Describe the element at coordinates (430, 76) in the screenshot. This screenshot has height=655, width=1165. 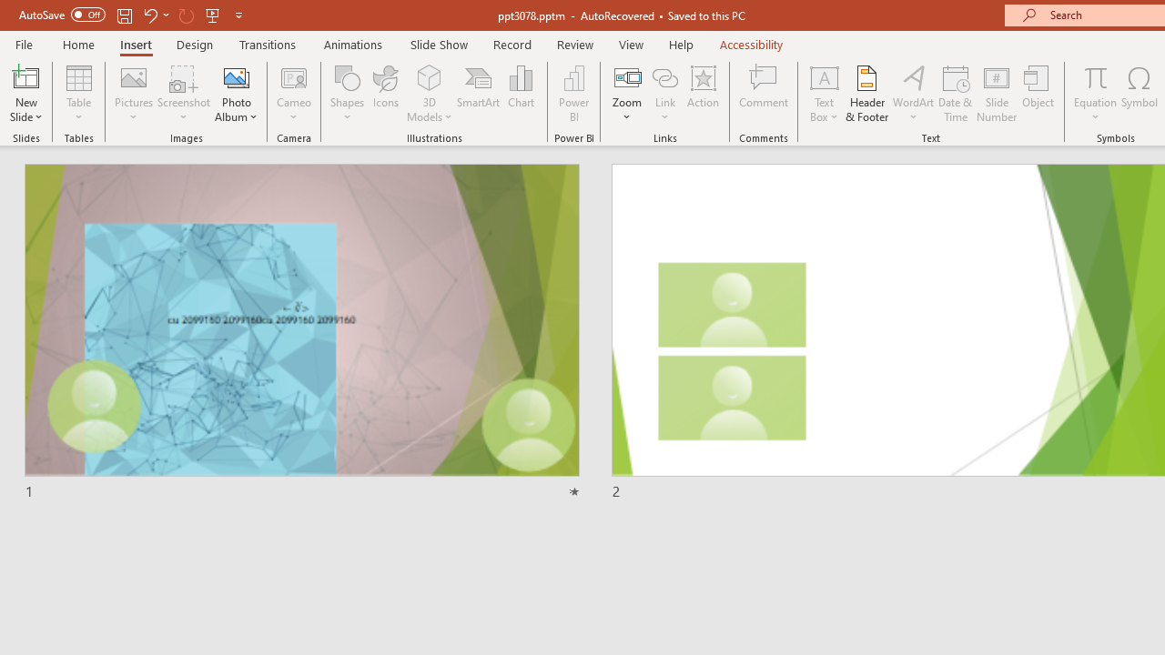
I see `3D Models` at that location.